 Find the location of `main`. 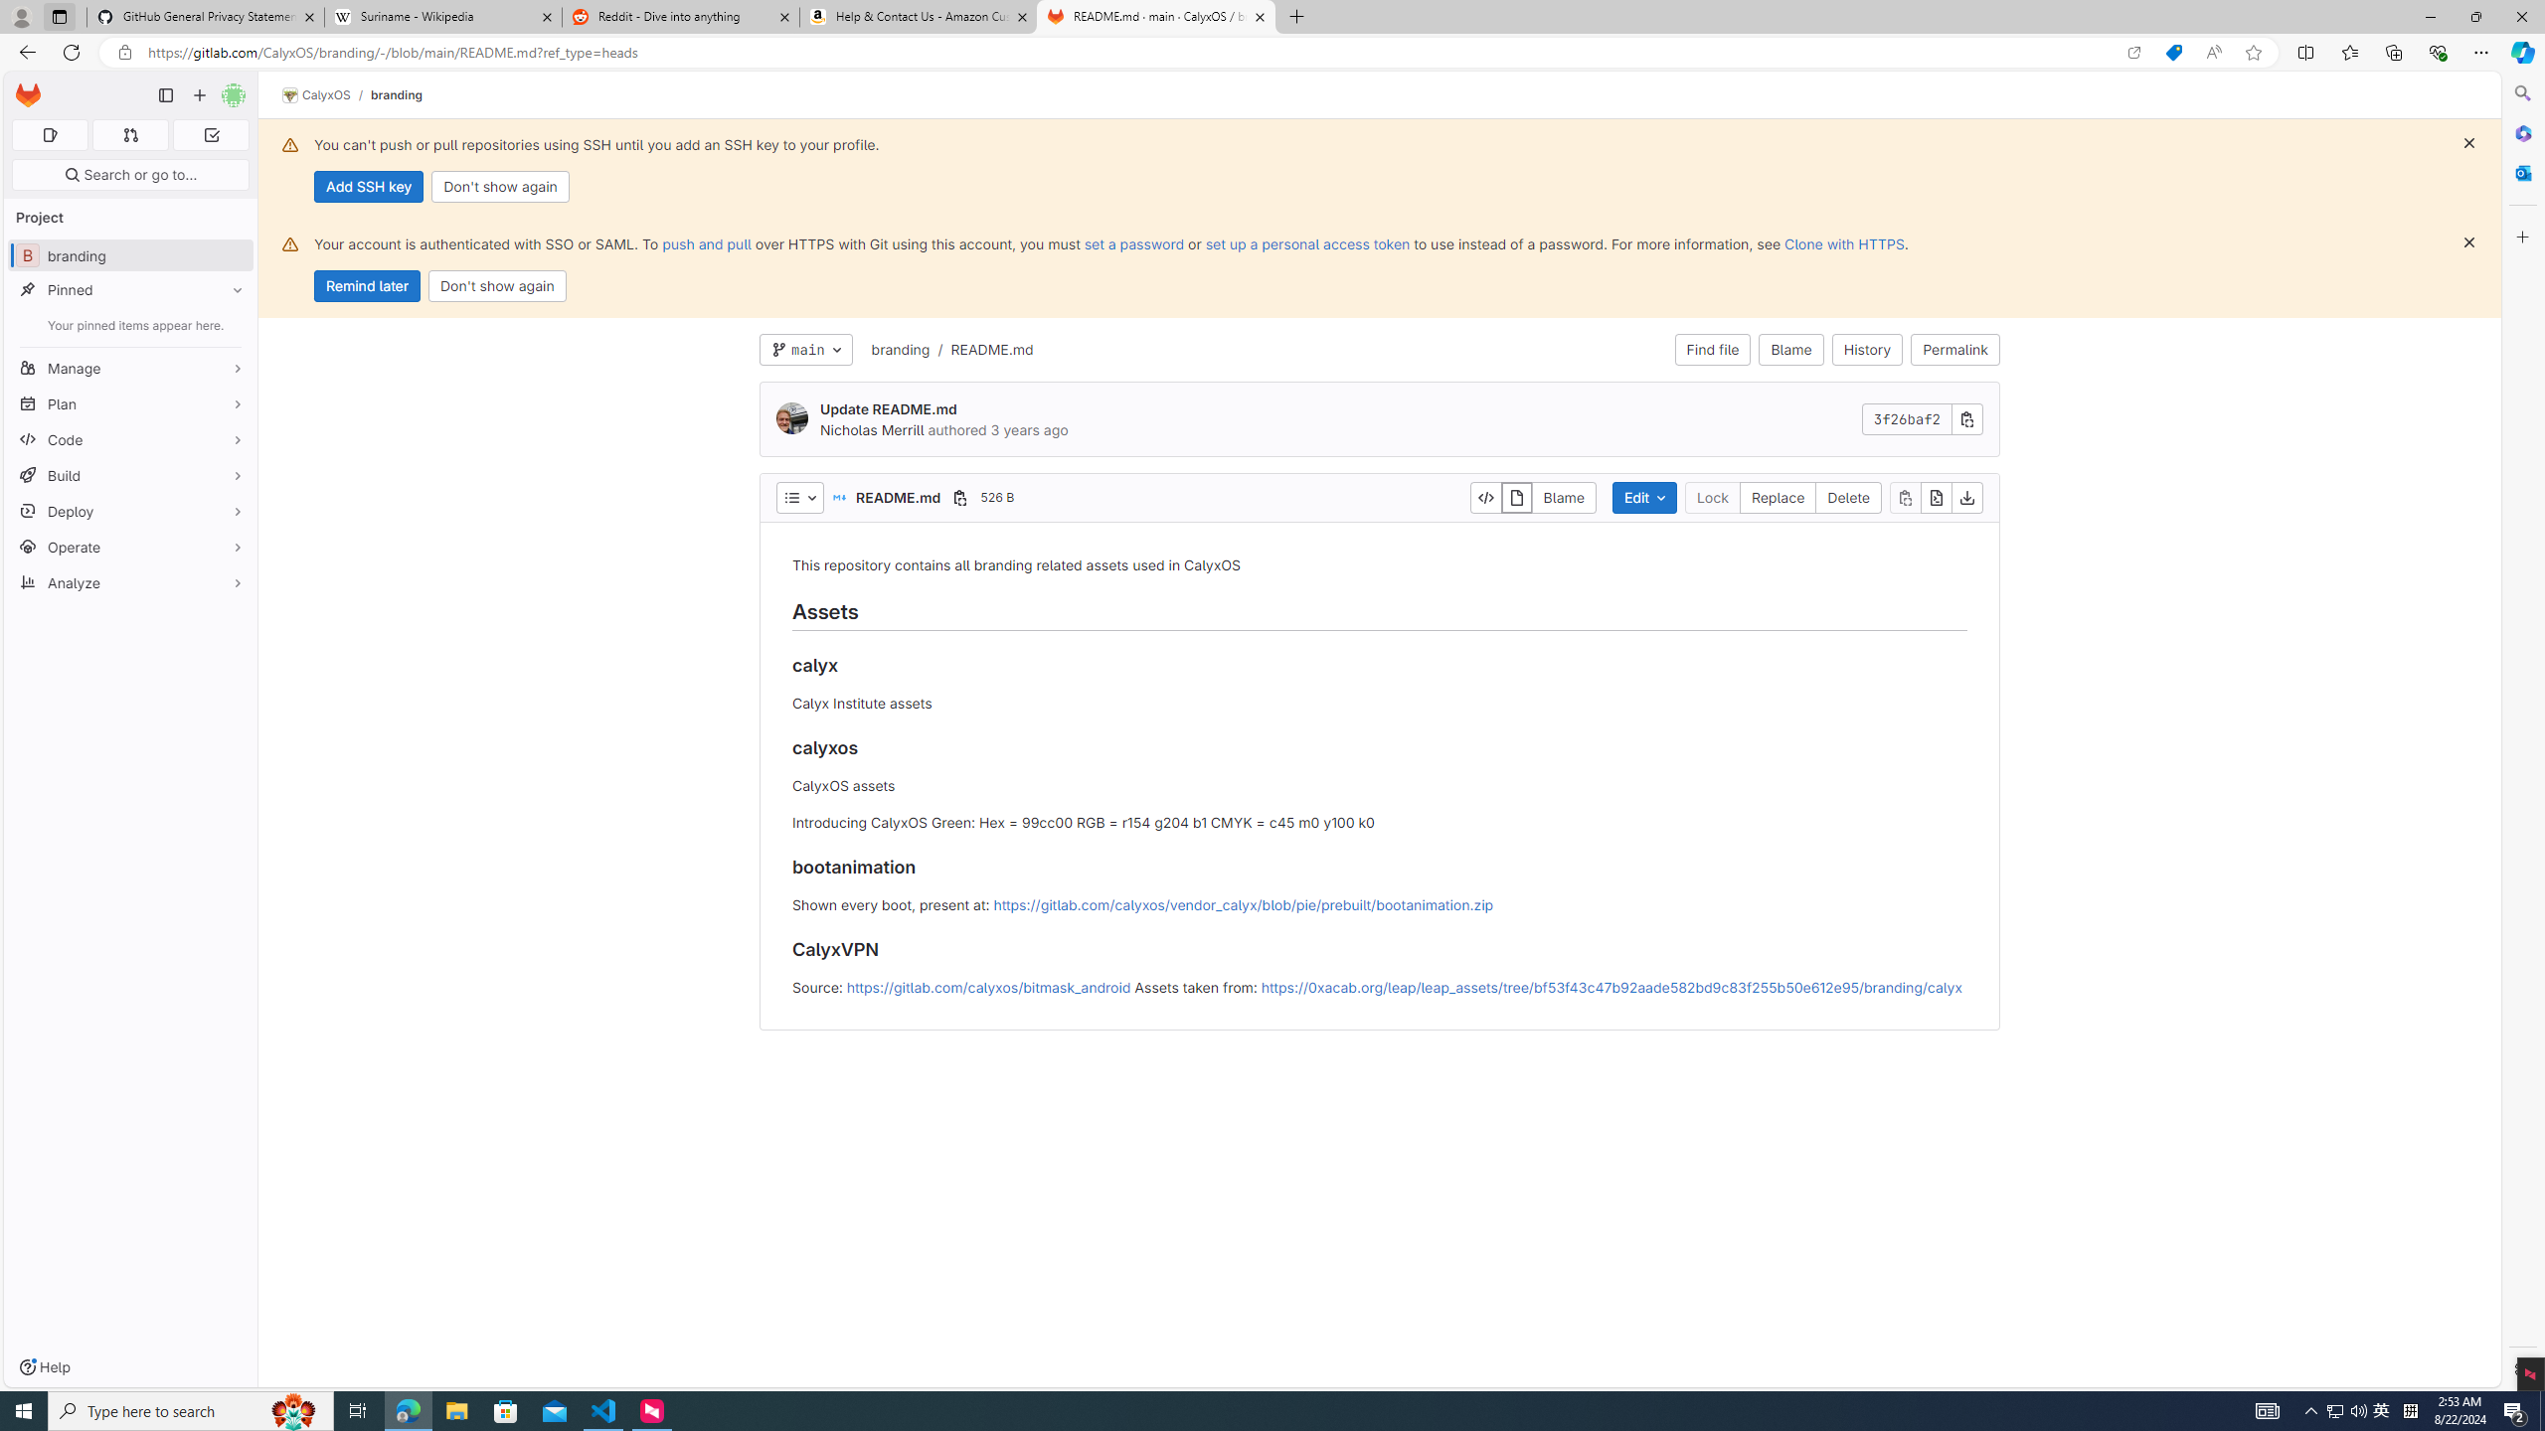

main is located at coordinates (805, 350).